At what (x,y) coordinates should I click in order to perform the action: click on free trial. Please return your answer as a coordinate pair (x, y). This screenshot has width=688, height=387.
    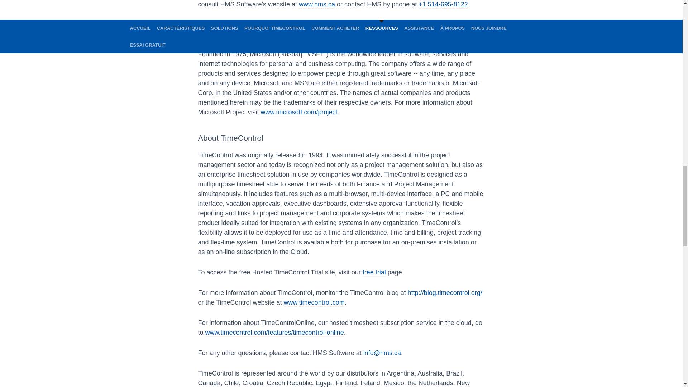
    Looking at the image, I should click on (374, 272).